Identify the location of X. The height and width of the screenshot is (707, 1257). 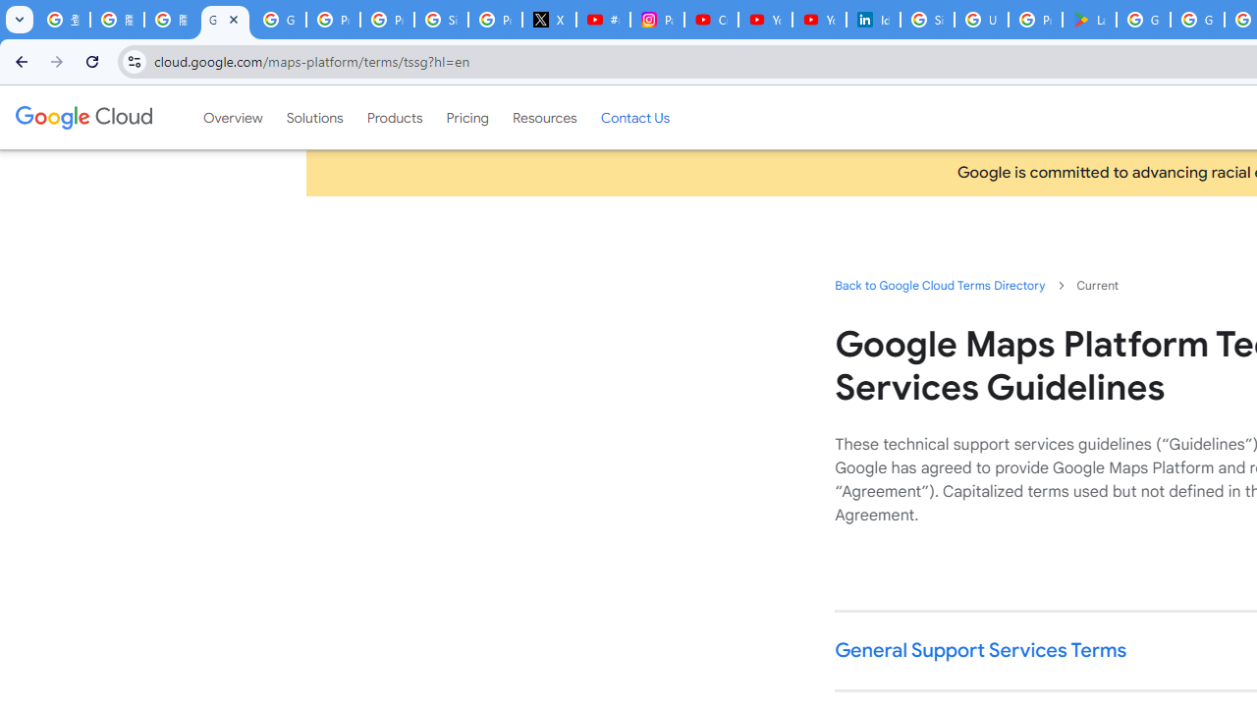
(550, 20).